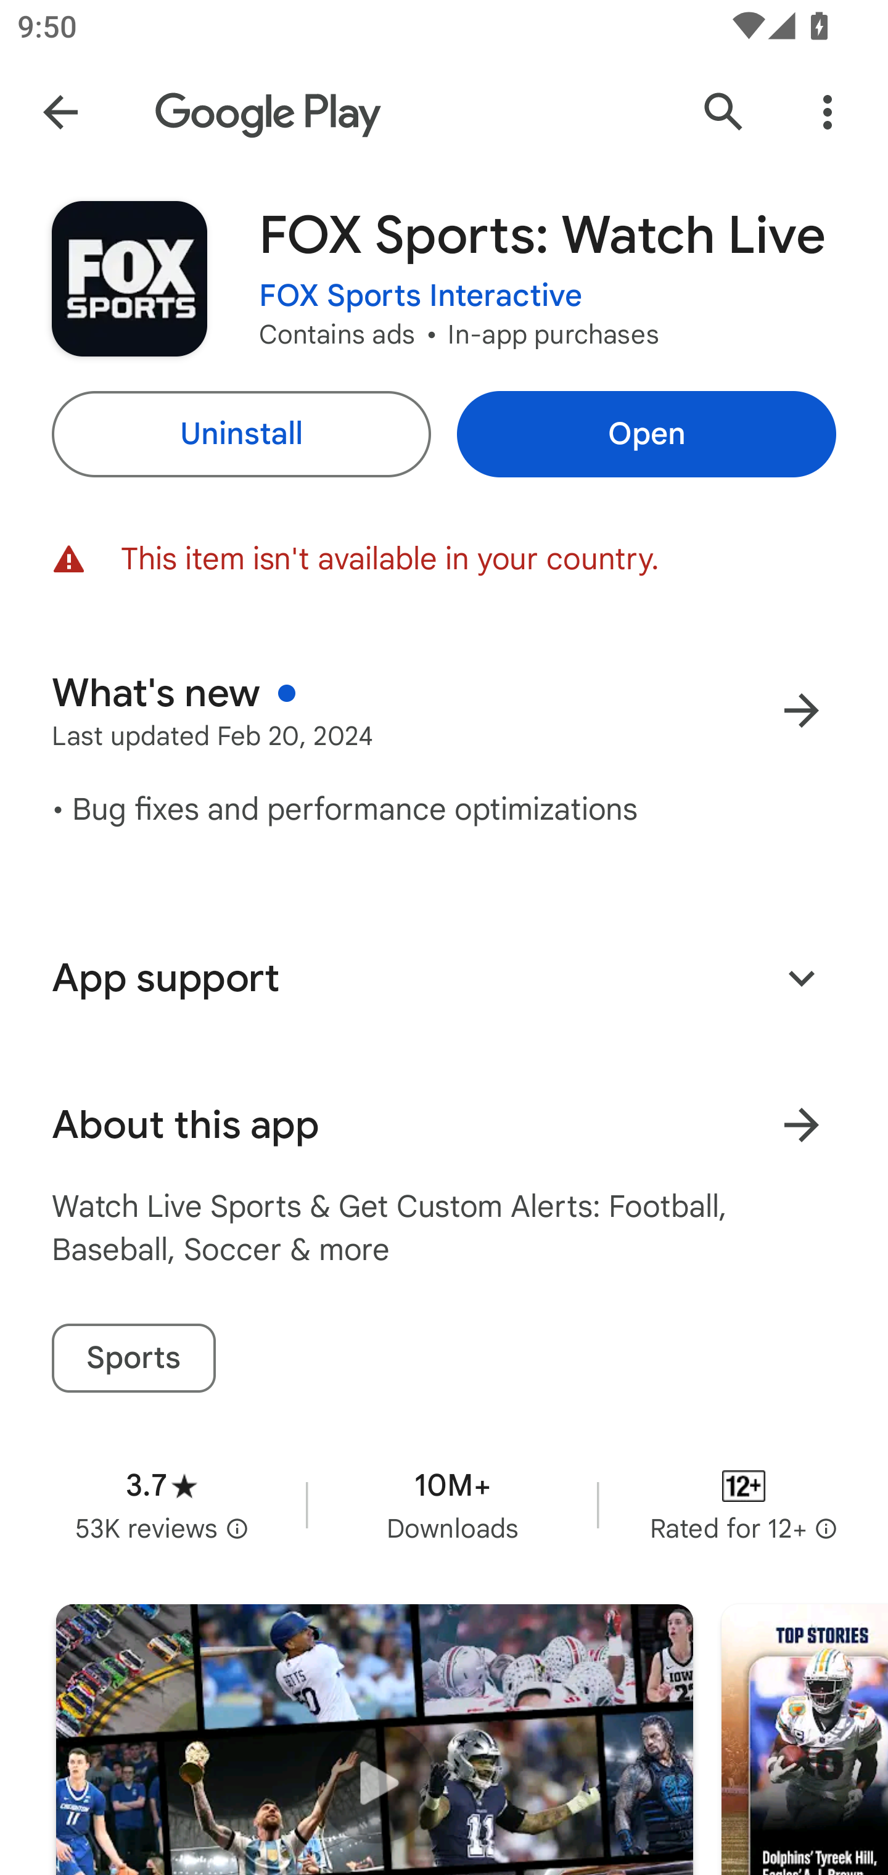 Image resolution: width=888 pixels, height=1875 pixels. Describe the element at coordinates (60, 112) in the screenshot. I see `Navigate up` at that location.